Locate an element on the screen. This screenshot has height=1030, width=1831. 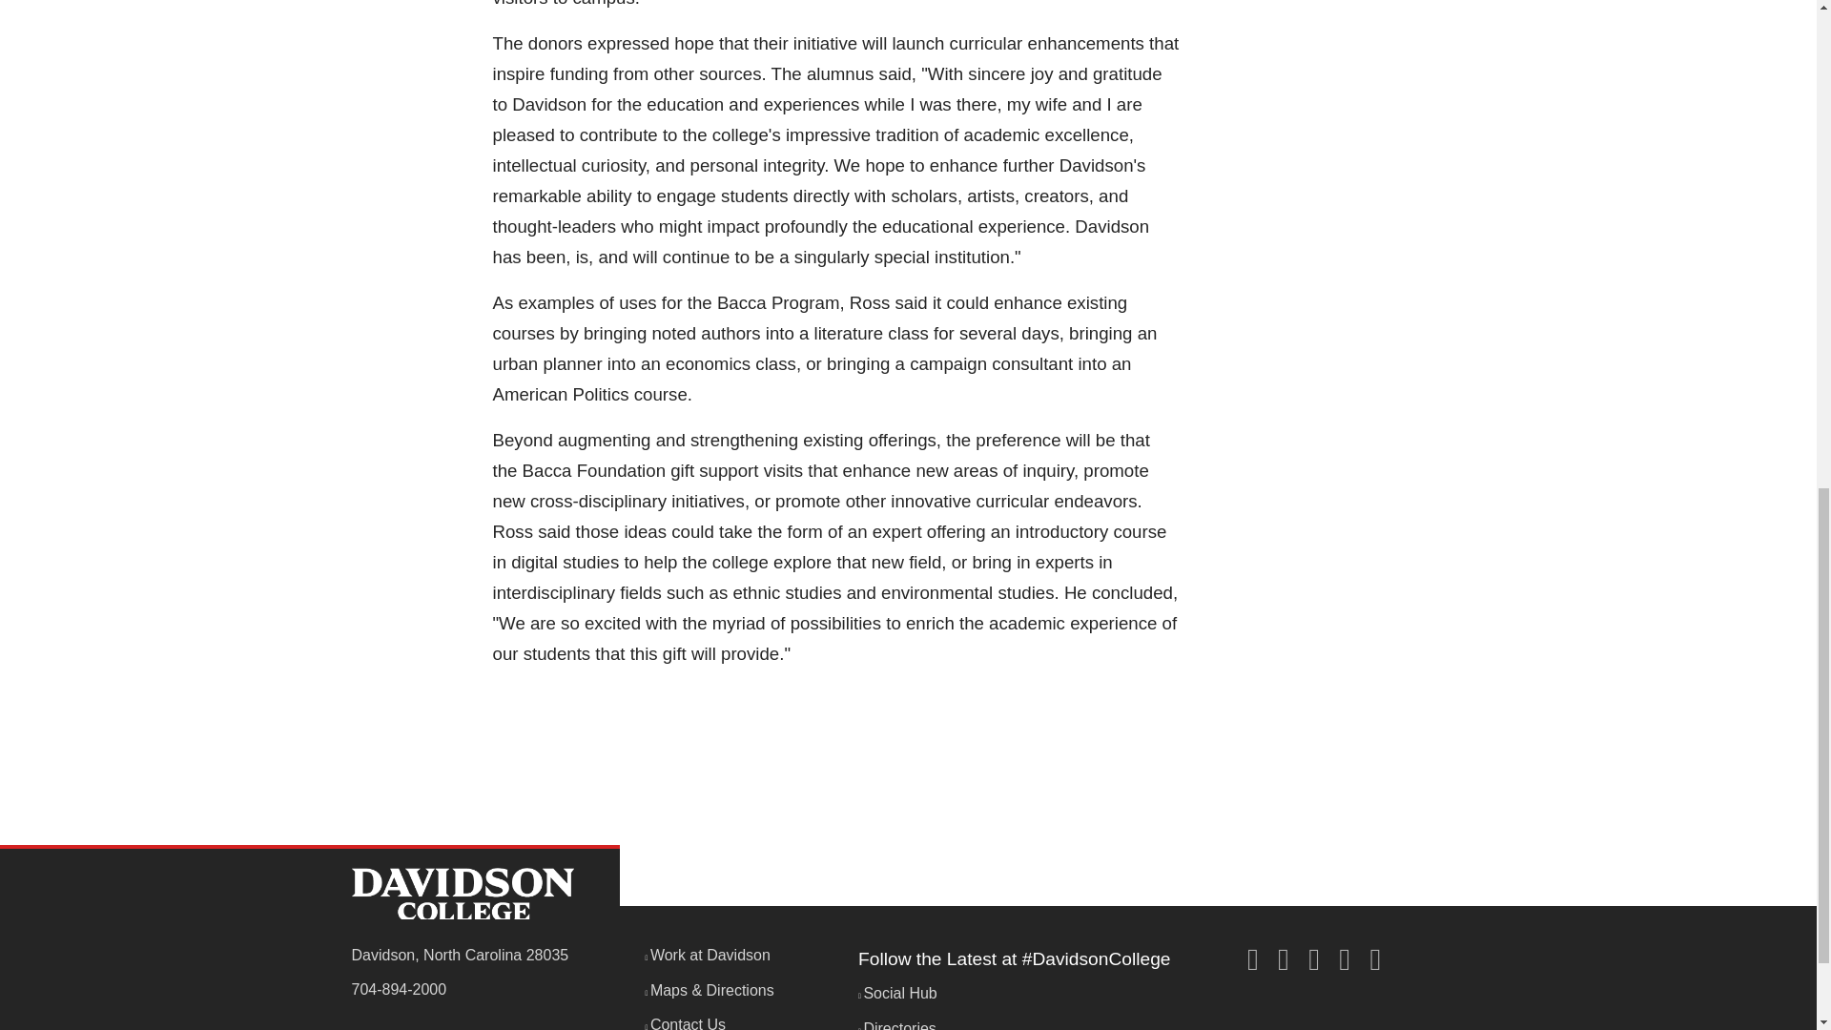
Directories is located at coordinates (896, 1025).